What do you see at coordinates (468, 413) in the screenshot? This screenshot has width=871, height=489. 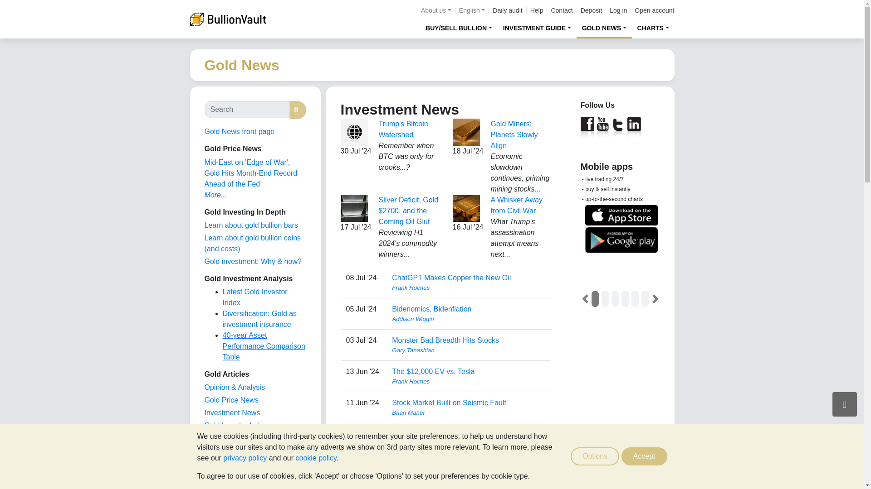 I see `View user profile.` at bounding box center [468, 413].